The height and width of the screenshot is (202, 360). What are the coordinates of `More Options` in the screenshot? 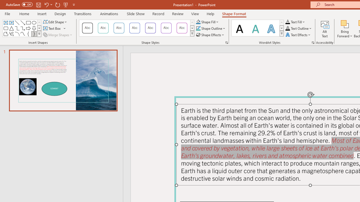 It's located at (345, 34).